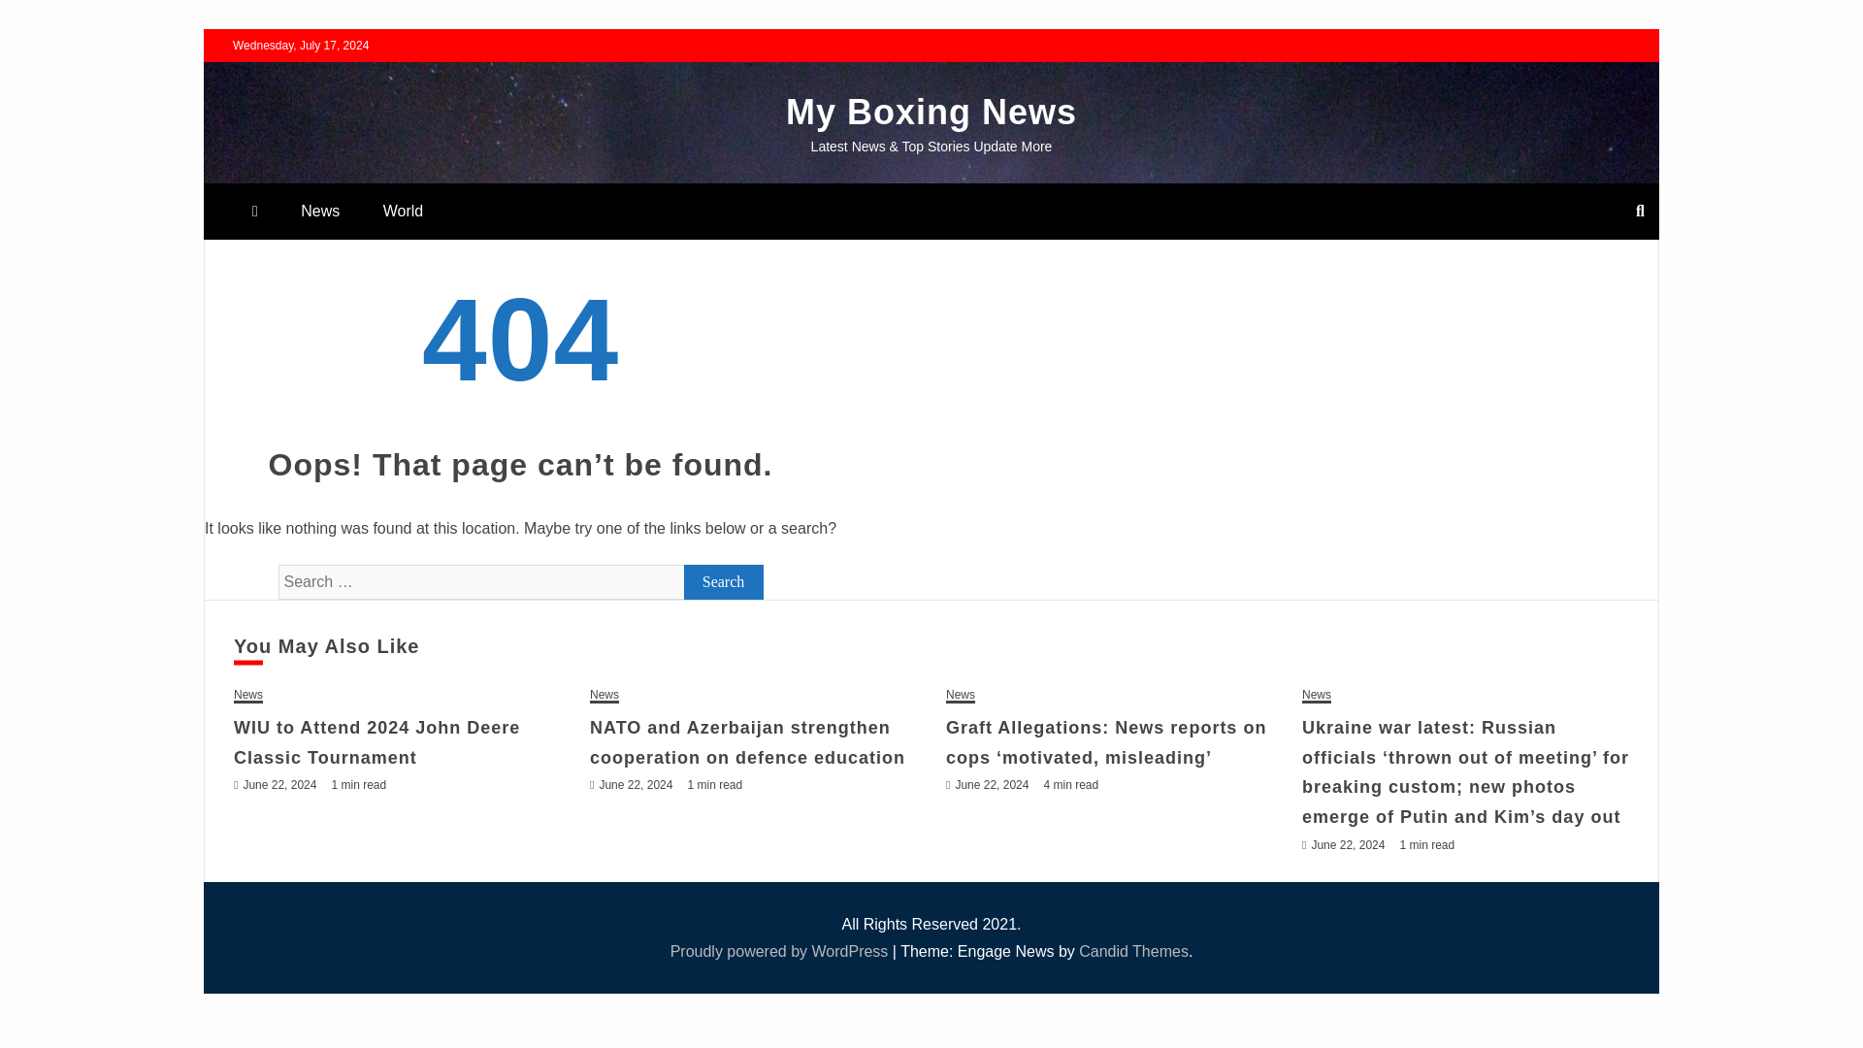 This screenshot has width=1863, height=1048. What do you see at coordinates (1317, 695) in the screenshot?
I see `News` at bounding box center [1317, 695].